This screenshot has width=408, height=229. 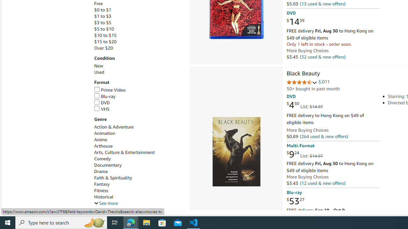 I want to click on $5 to $10, so click(x=104, y=29).